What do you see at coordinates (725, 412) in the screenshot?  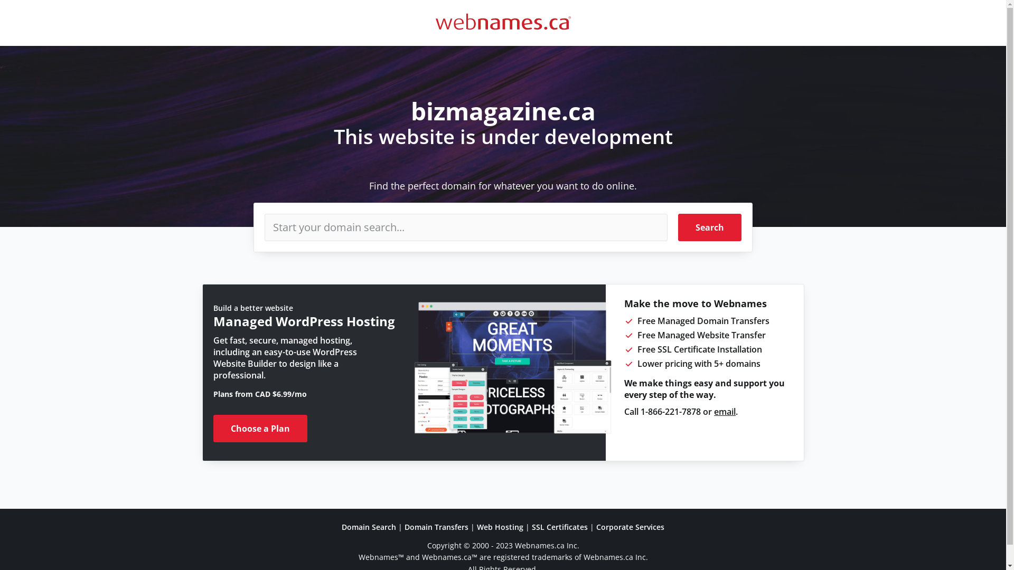 I see `email` at bounding box center [725, 412].